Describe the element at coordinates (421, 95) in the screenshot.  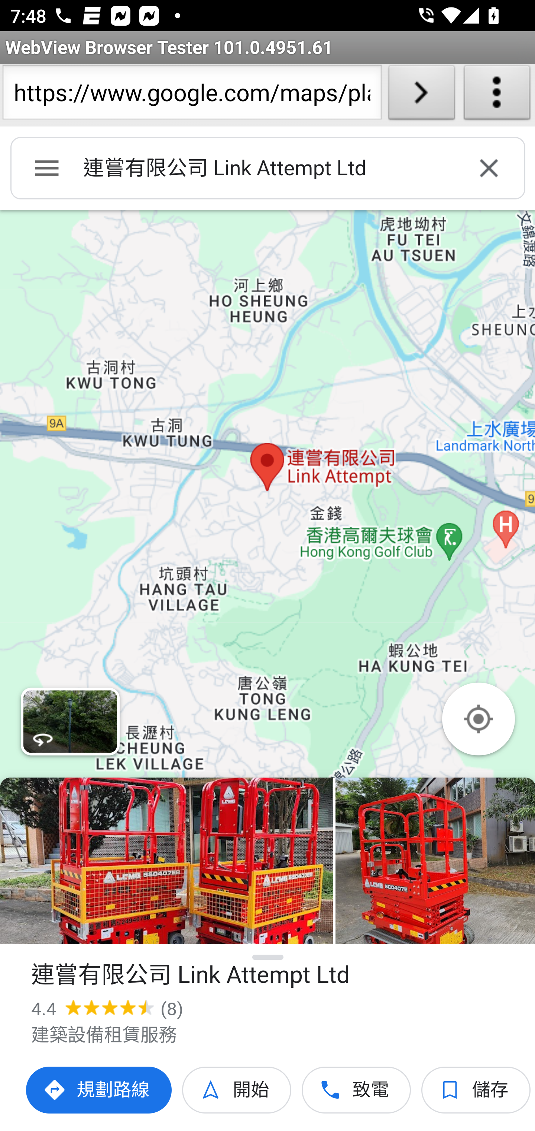
I see `Load URL` at that location.